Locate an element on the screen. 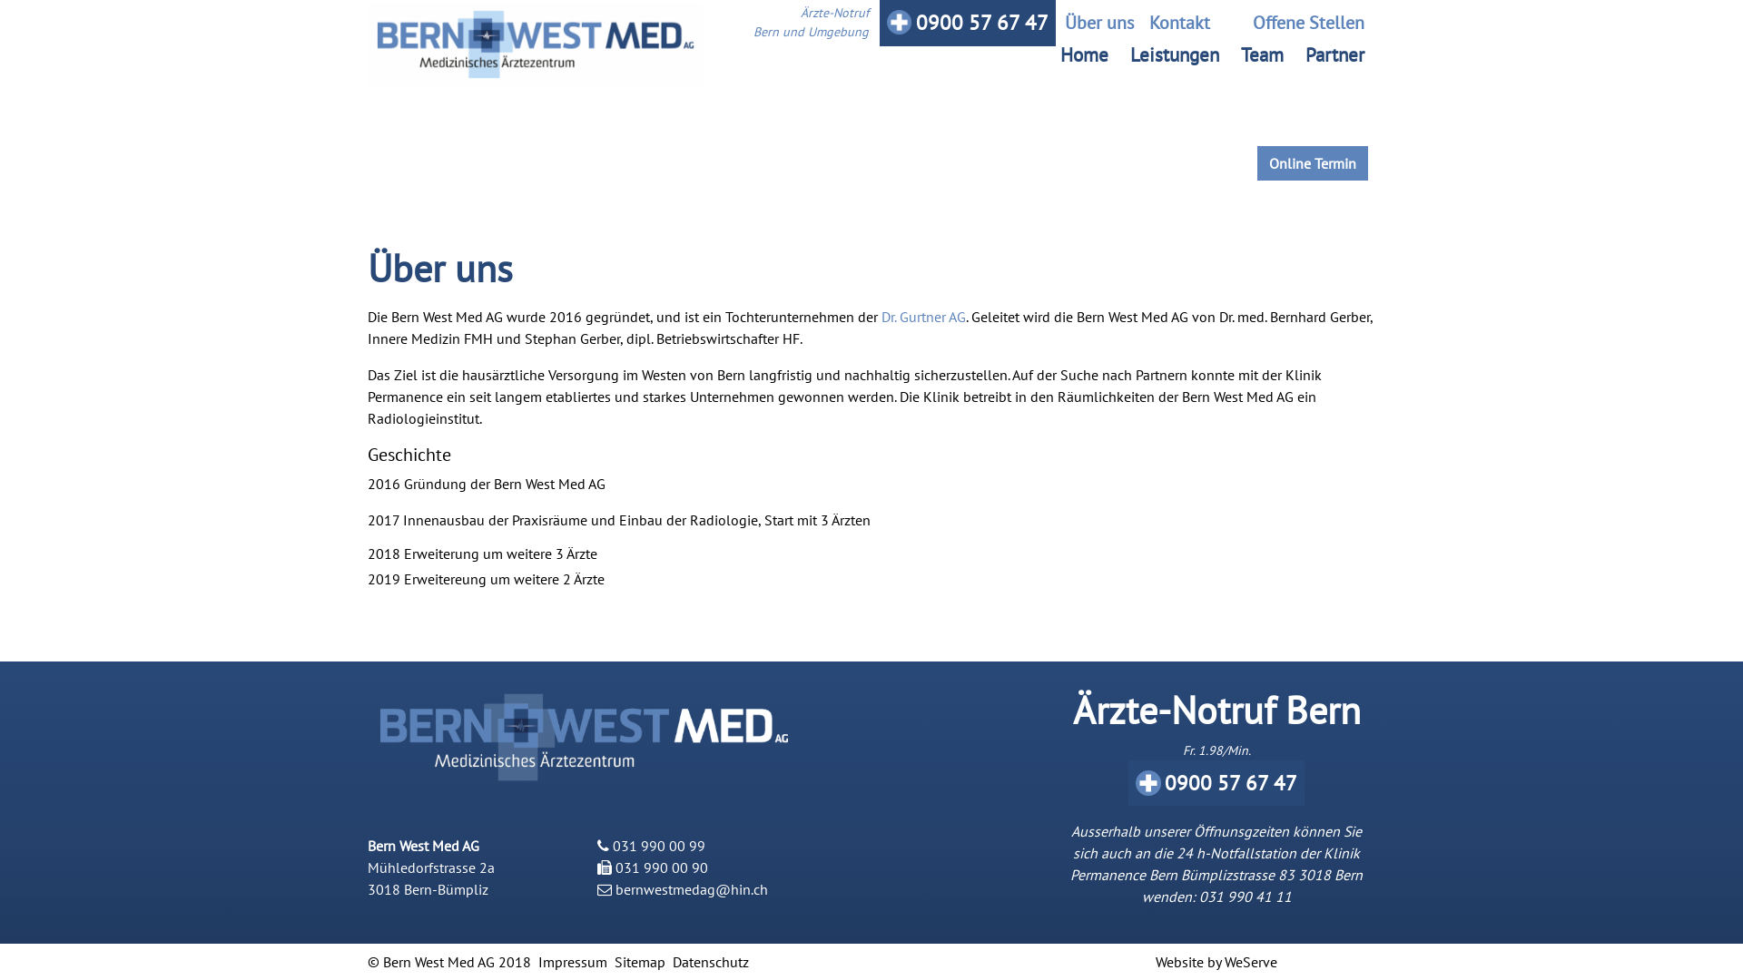 This screenshot has width=1743, height=980. Datenschutz is located at coordinates (711, 962).